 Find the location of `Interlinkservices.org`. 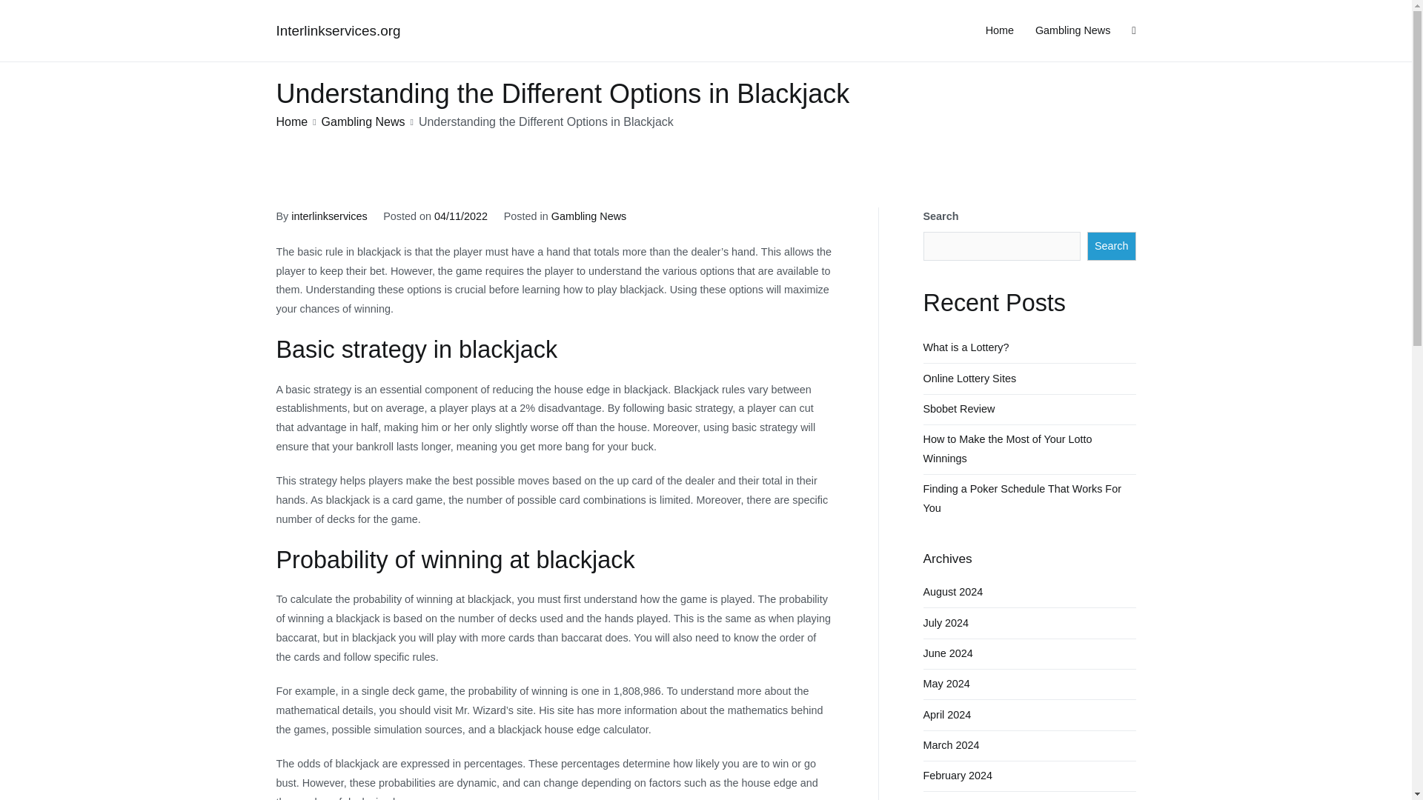

Interlinkservices.org is located at coordinates (338, 30).